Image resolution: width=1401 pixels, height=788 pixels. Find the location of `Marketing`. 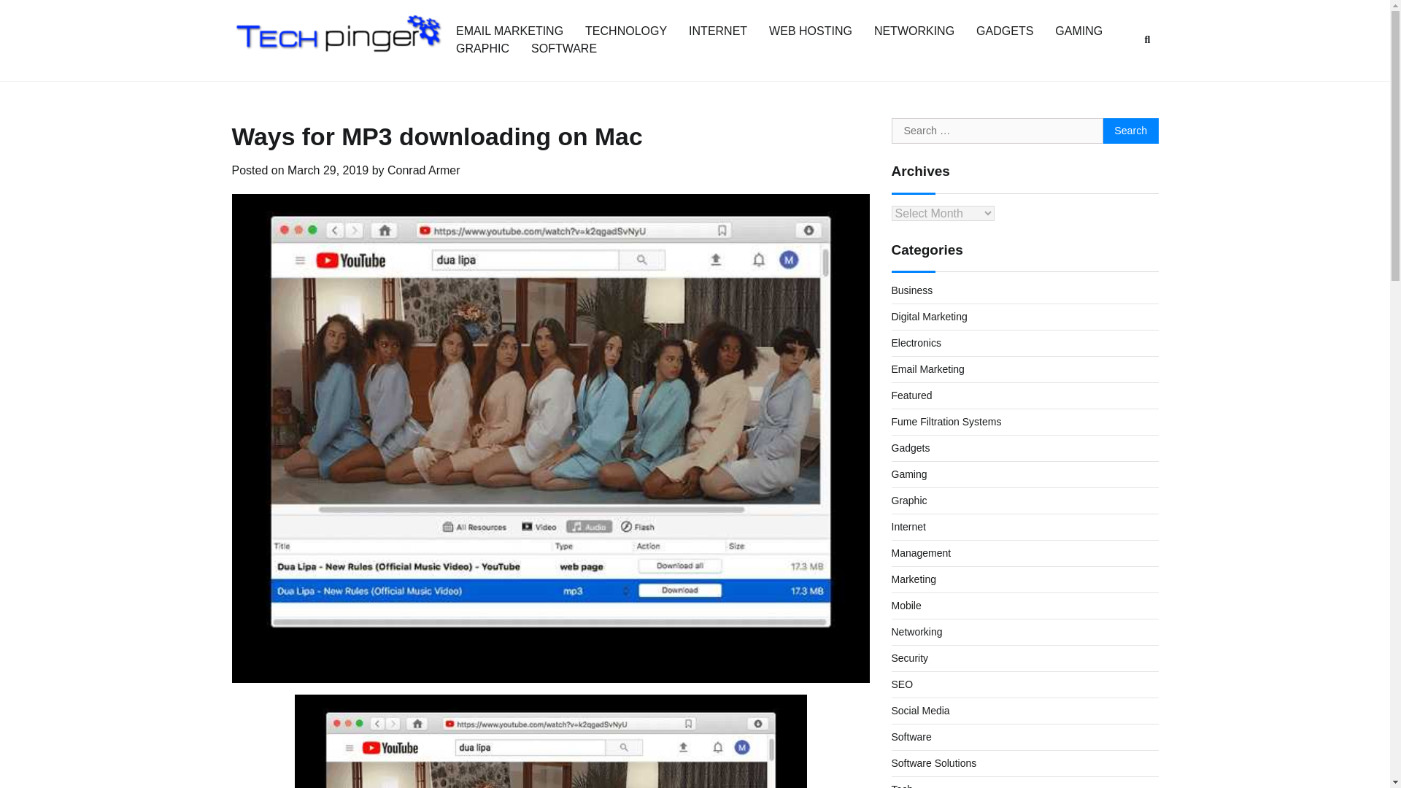

Marketing is located at coordinates (914, 579).